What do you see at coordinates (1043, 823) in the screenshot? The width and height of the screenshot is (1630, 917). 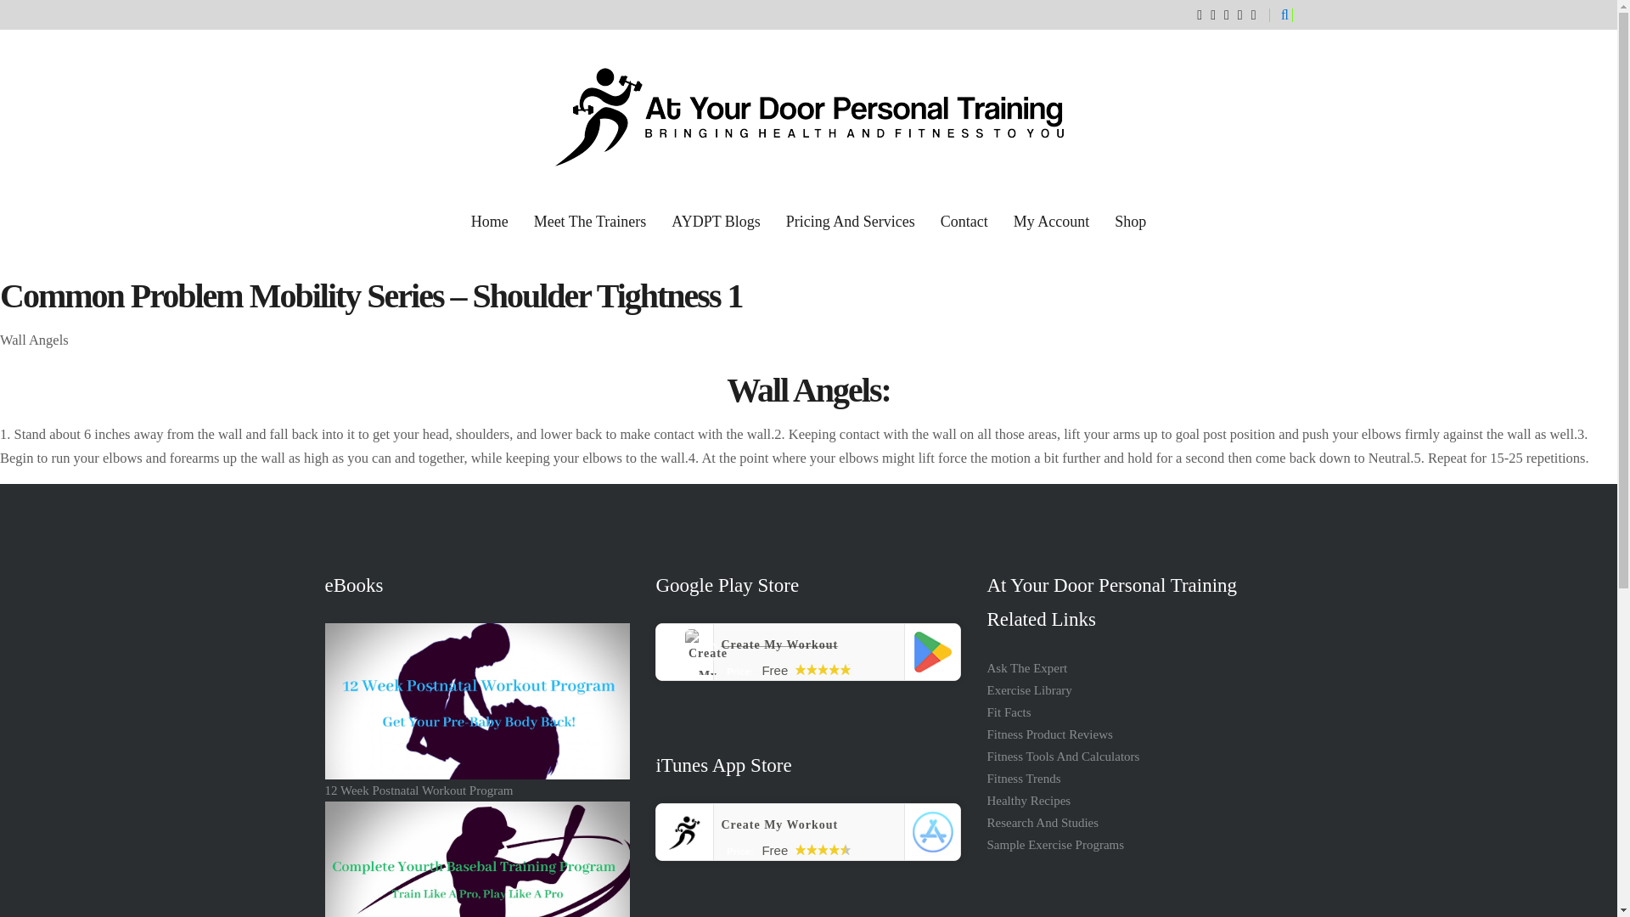 I see `Latest Exercise Research And Studies Sponsored By ACE` at bounding box center [1043, 823].